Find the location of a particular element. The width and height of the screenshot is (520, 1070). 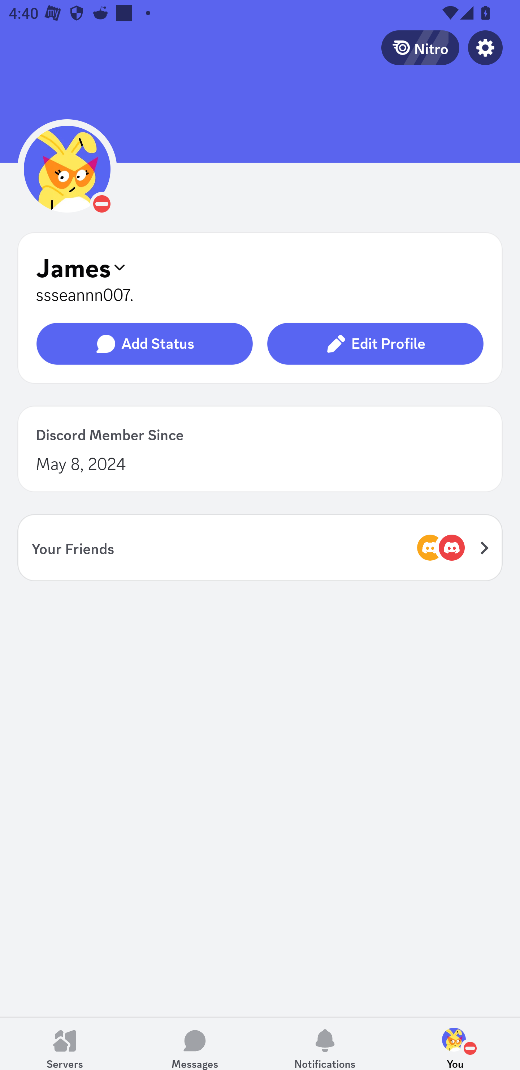

Your Friends is located at coordinates (260, 547).